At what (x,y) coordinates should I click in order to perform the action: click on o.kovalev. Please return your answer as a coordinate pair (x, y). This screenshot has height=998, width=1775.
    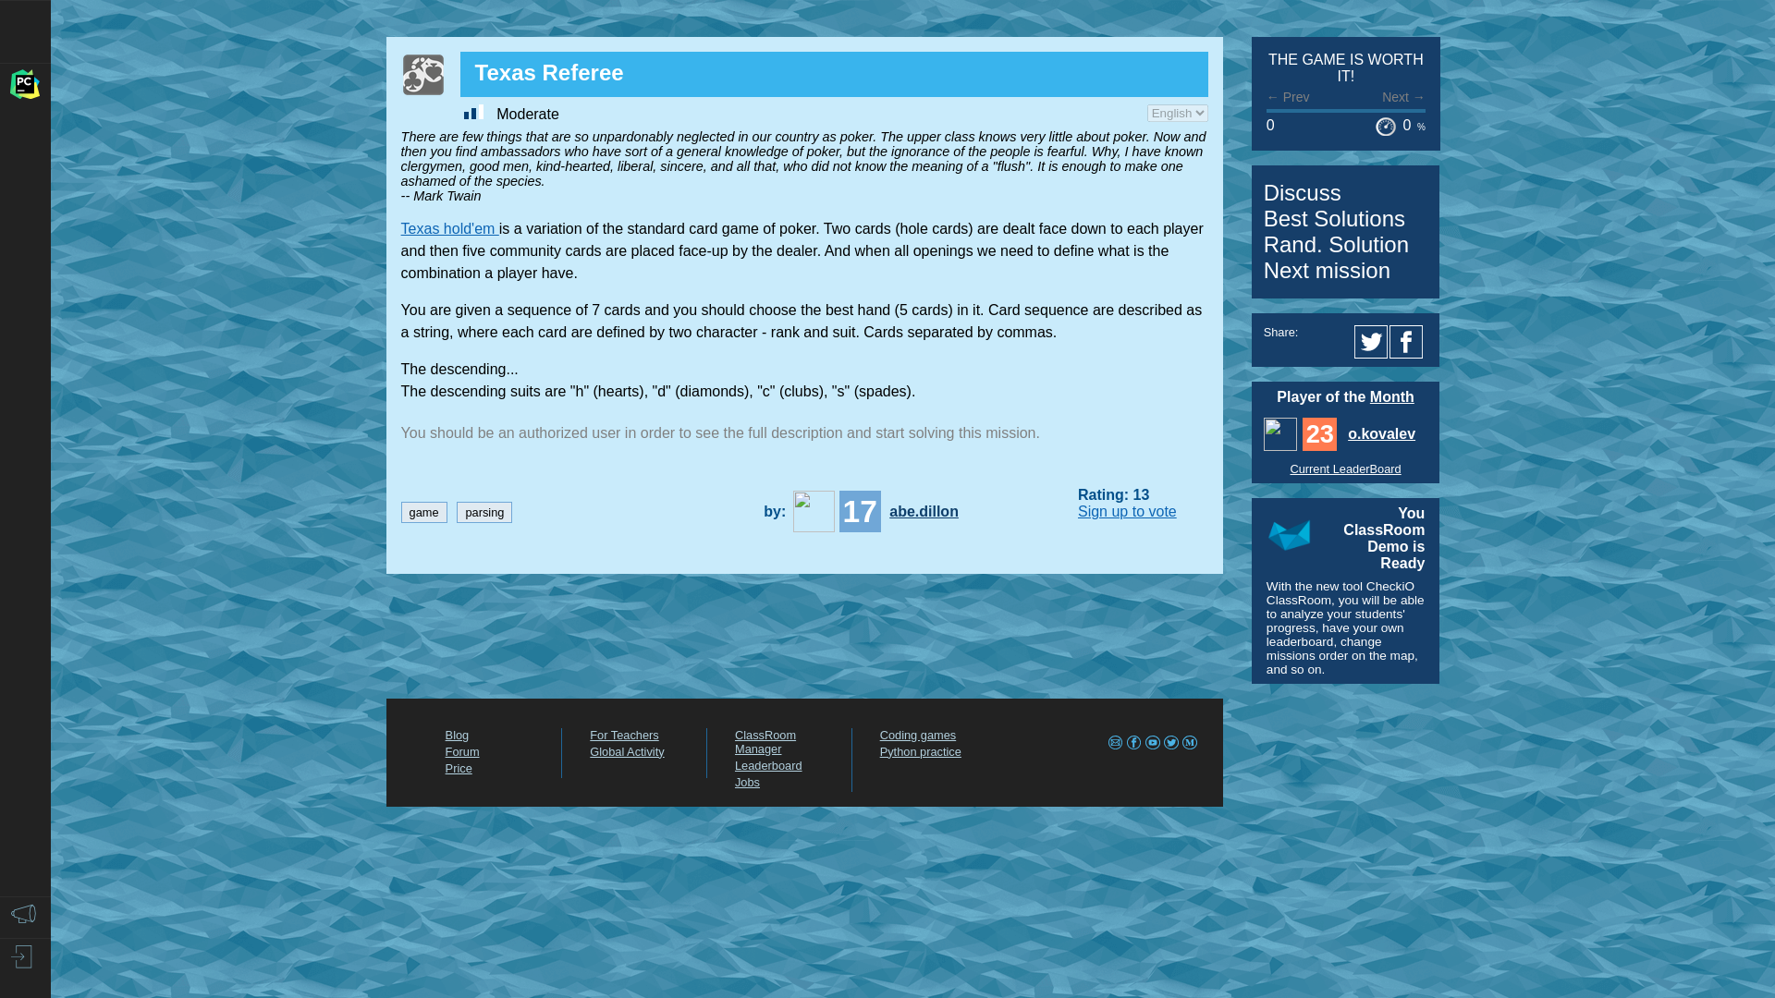
    Looking at the image, I should click on (1280, 434).